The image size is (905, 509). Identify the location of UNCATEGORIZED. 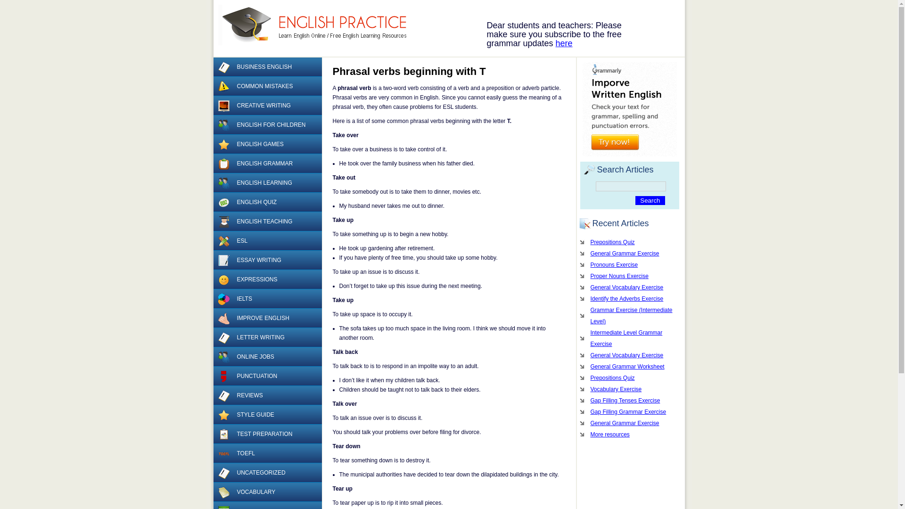
(267, 472).